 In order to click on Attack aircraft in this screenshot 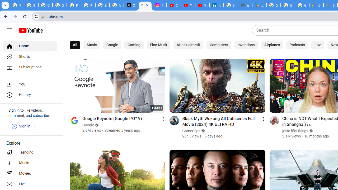, I will do `click(188, 45)`.